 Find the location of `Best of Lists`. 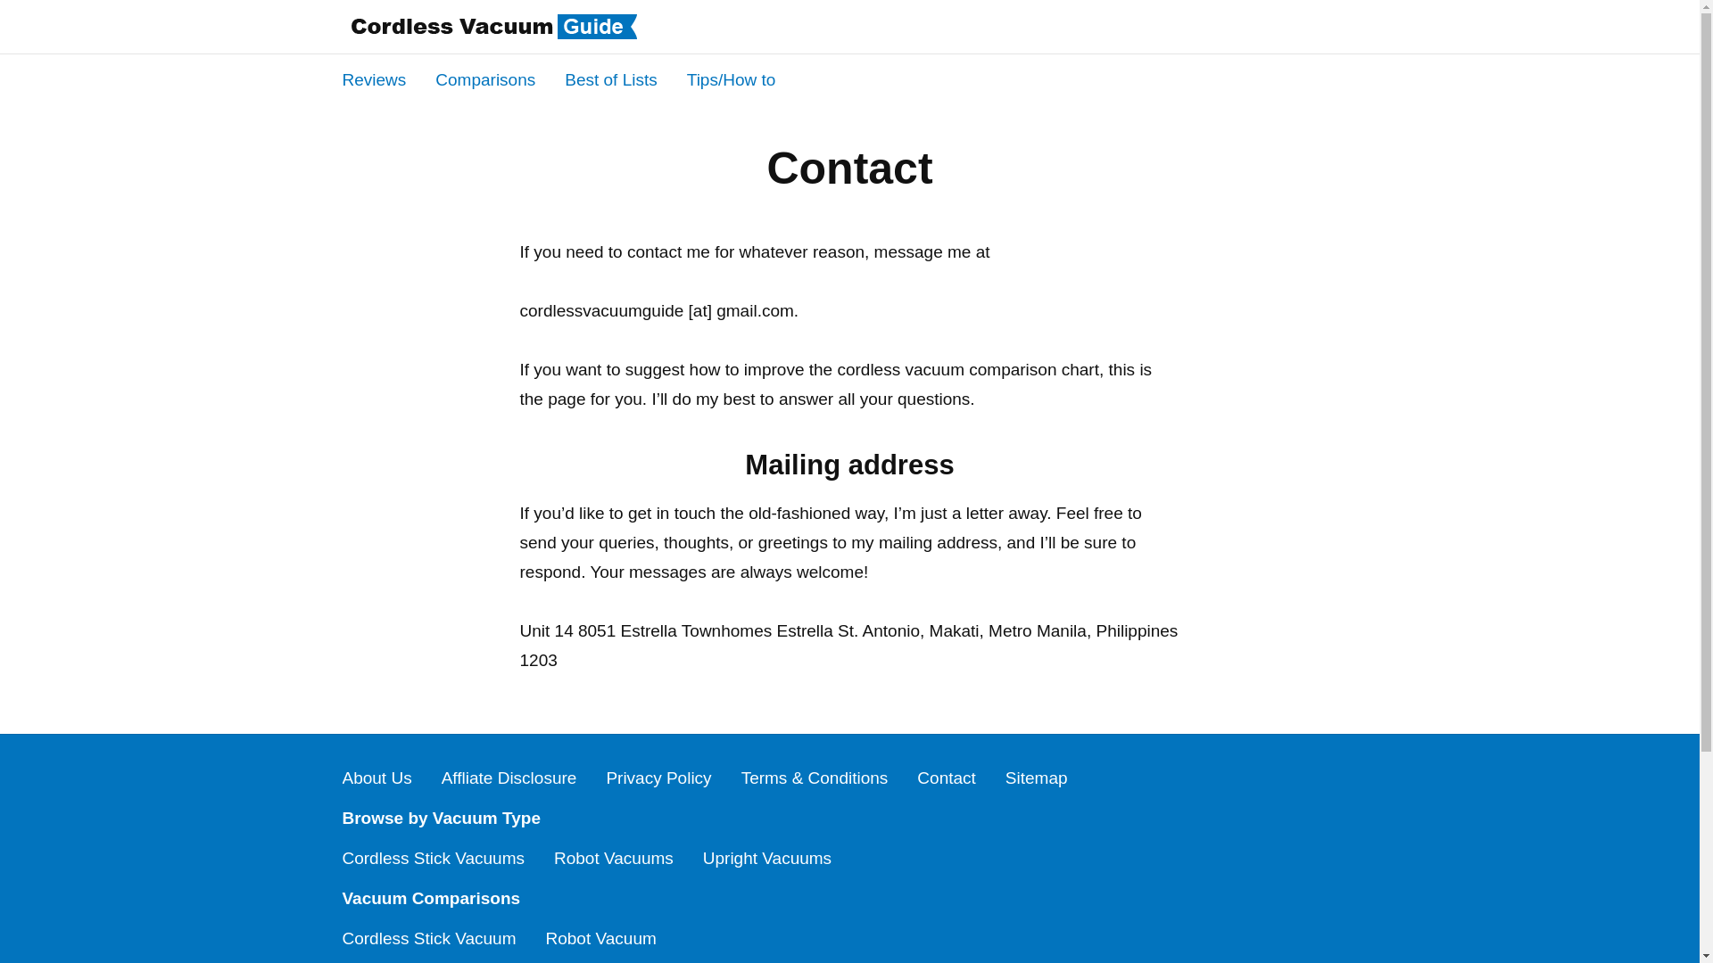

Best of Lists is located at coordinates (611, 78).